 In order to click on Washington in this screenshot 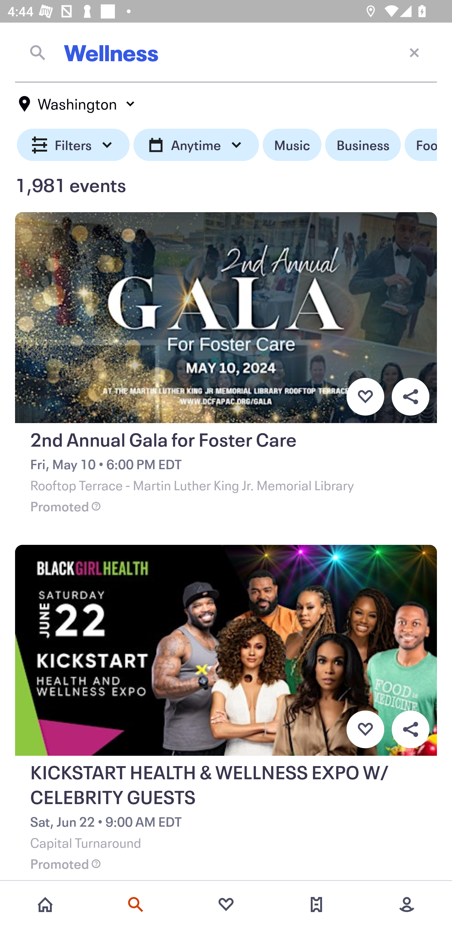, I will do `click(77, 104)`.